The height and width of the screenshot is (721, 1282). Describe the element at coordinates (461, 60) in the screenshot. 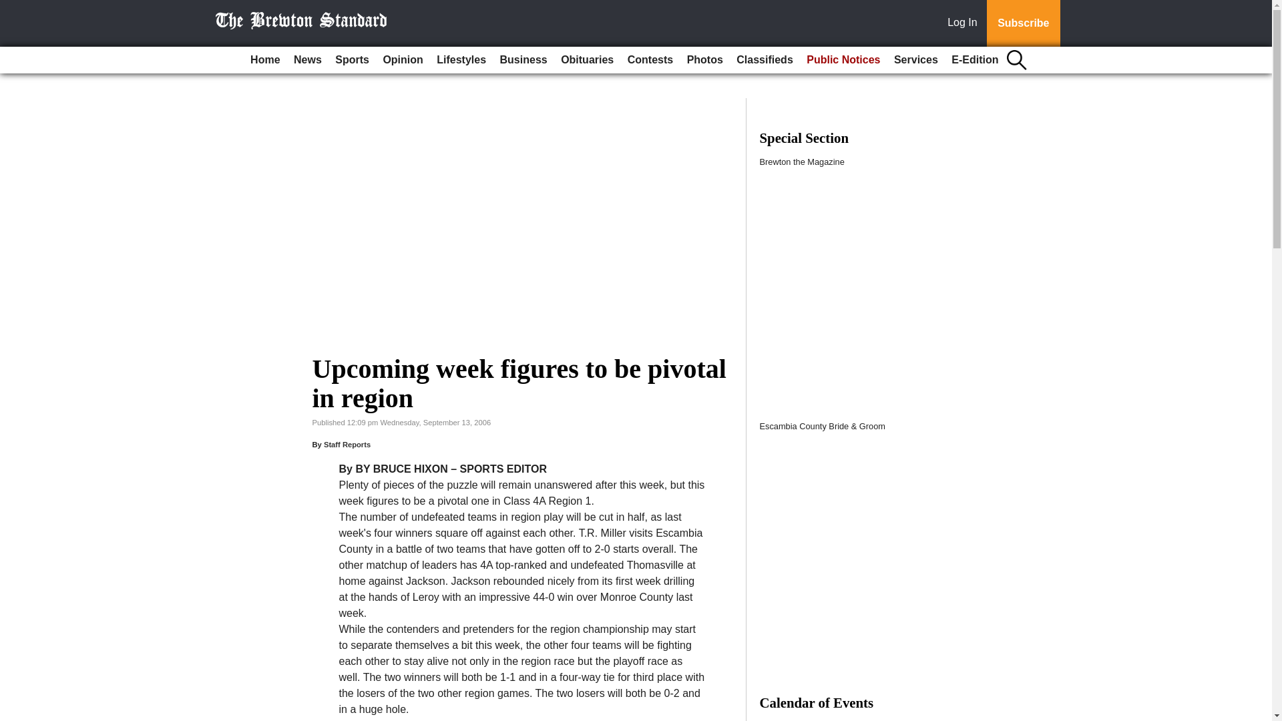

I see `Lifestyles` at that location.